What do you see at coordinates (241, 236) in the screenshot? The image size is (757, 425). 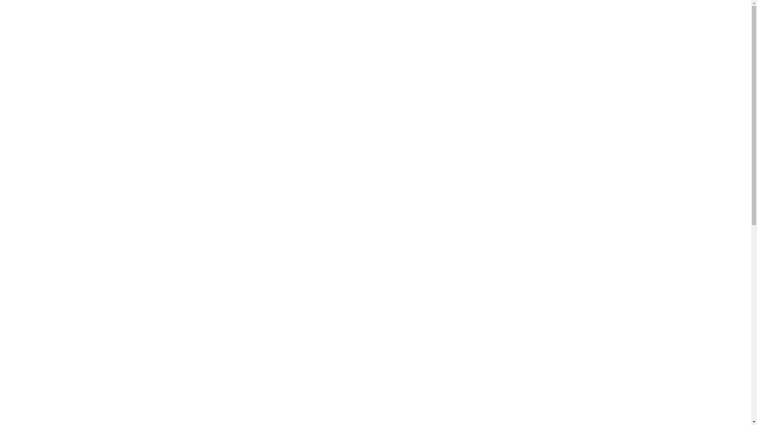 I see `request a free quote` at bounding box center [241, 236].